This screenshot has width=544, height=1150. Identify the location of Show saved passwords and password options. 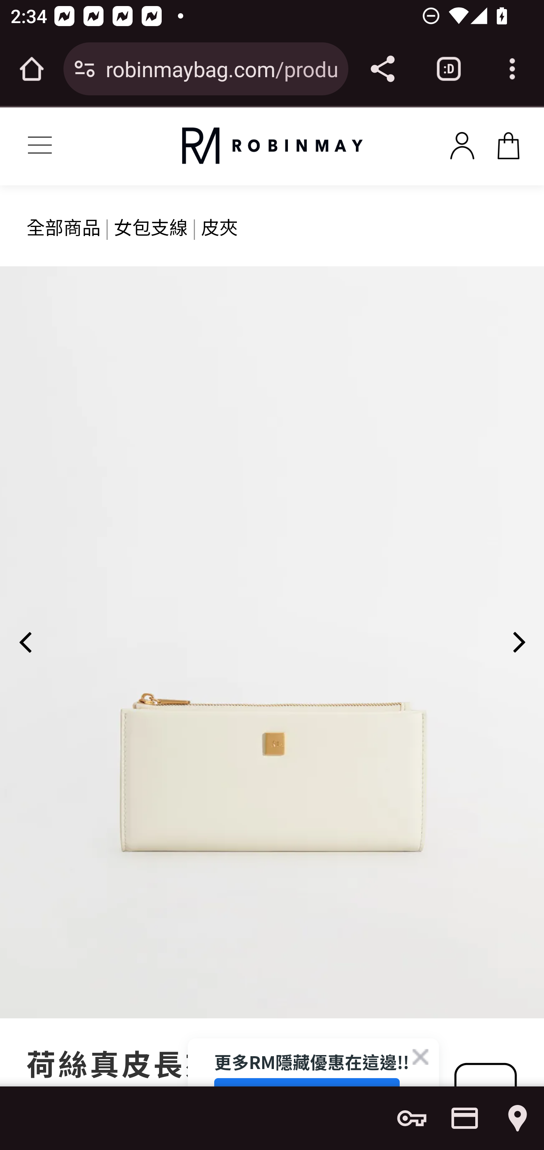
(412, 1118).